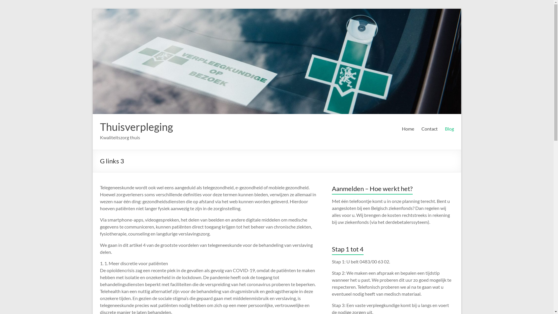 The image size is (558, 314). I want to click on Contact, so click(430, 129).